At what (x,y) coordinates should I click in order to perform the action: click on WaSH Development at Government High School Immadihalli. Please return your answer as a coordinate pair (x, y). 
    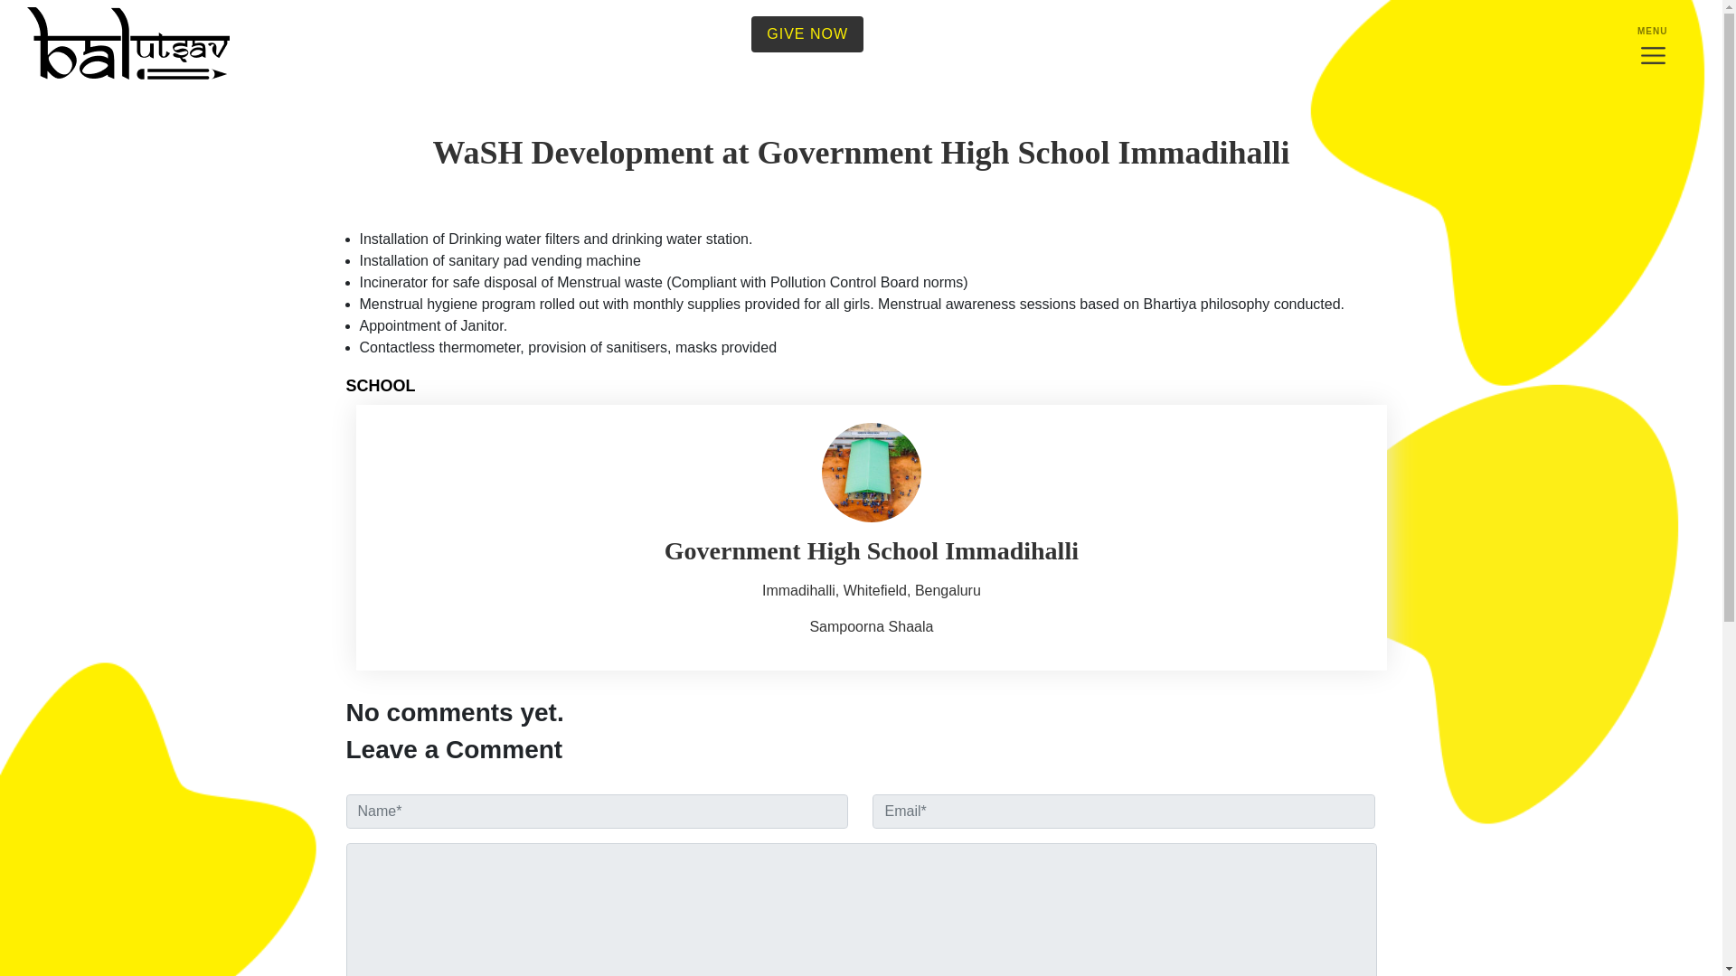
    Looking at the image, I should click on (861, 154).